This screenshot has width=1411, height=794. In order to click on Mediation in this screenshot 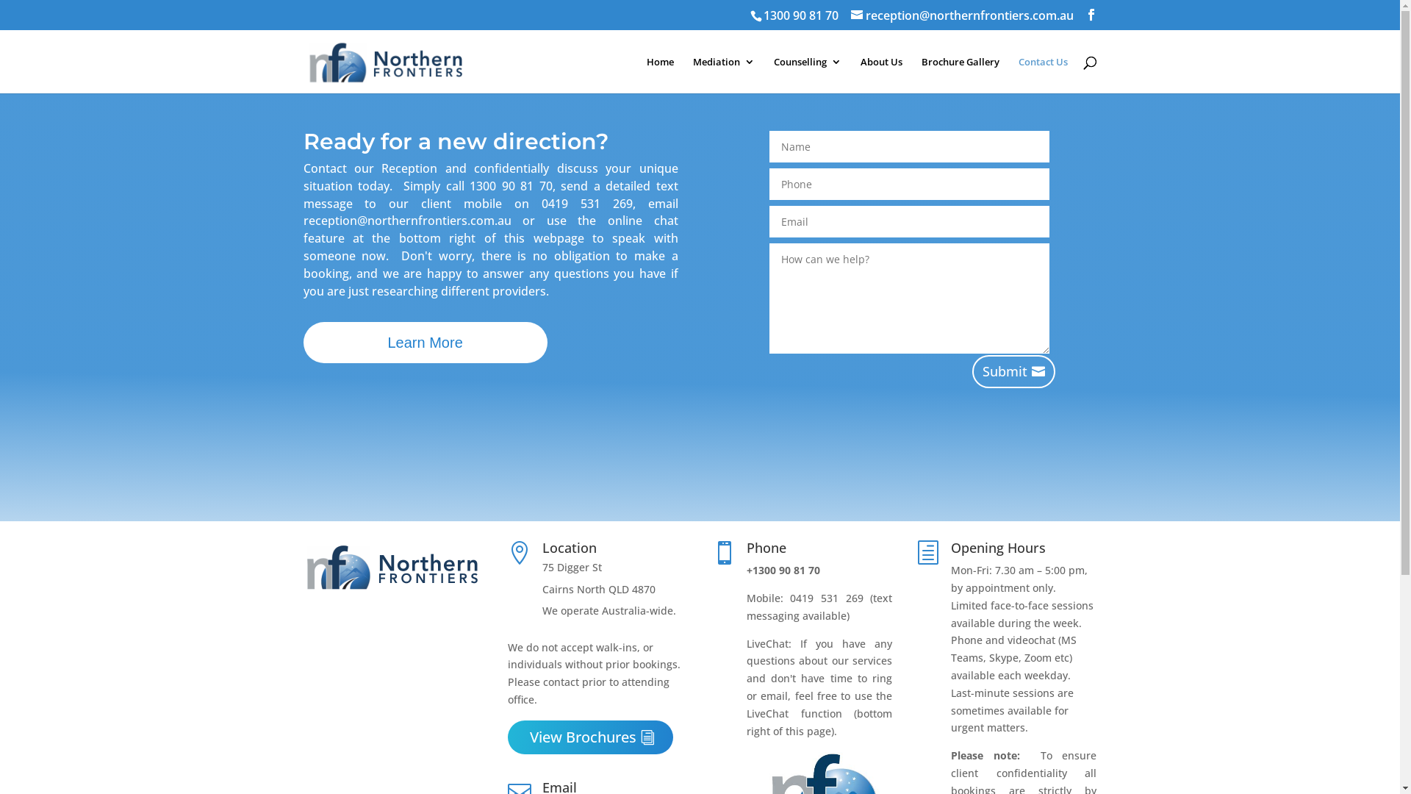, I will do `click(723, 75)`.